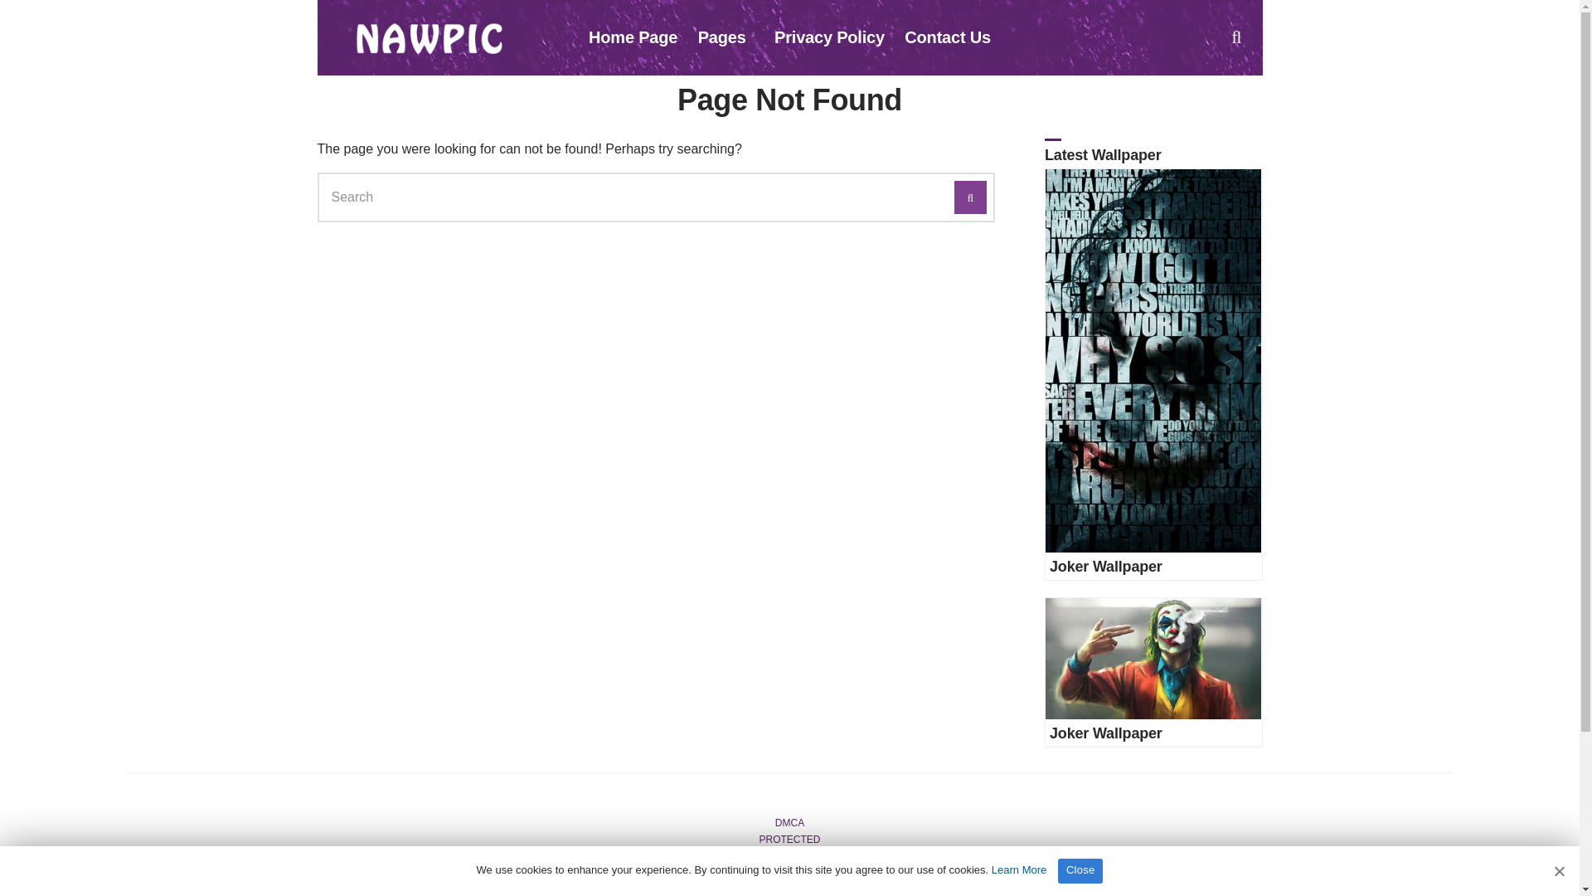 This screenshot has height=896, width=1592. What do you see at coordinates (726, 38) in the screenshot?
I see `Pages` at bounding box center [726, 38].